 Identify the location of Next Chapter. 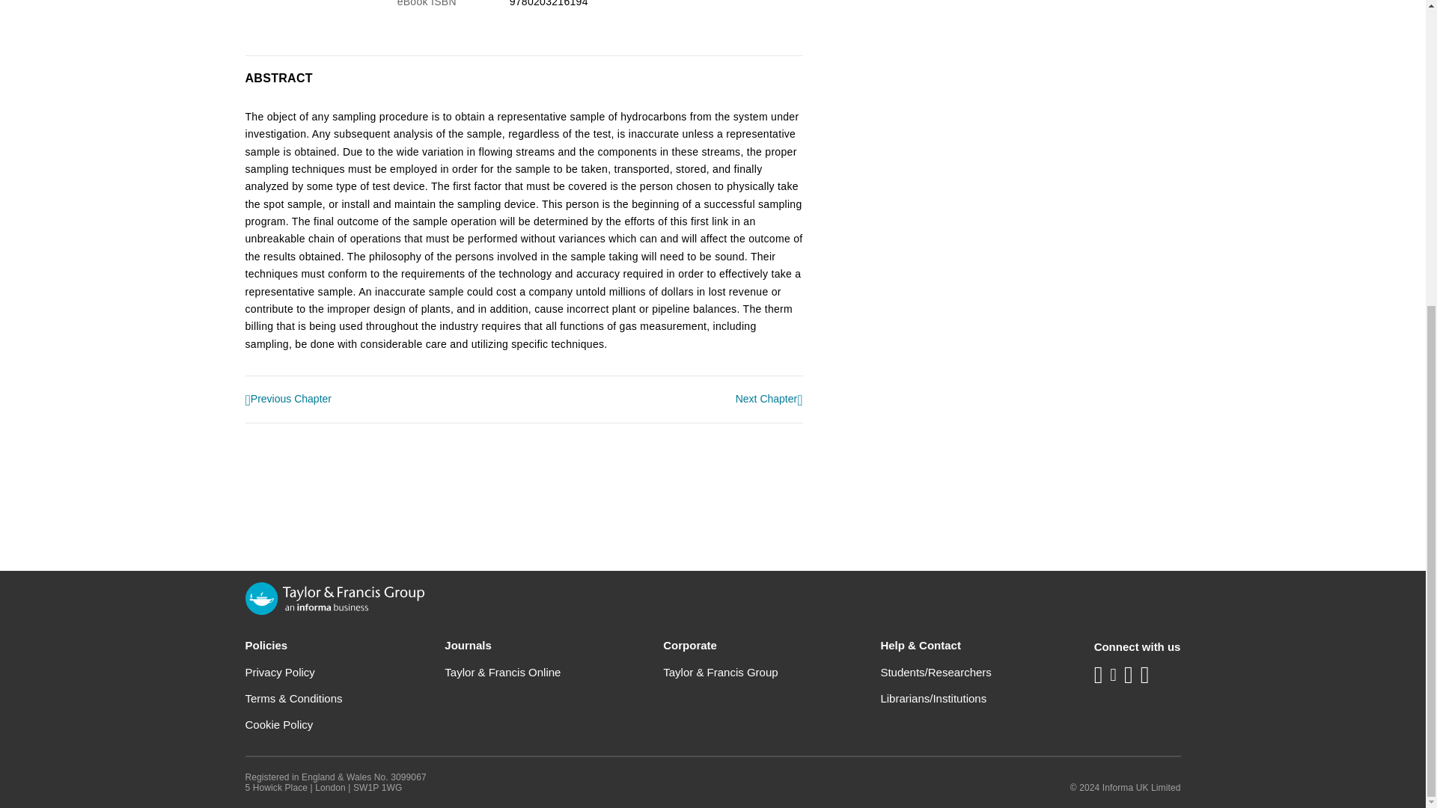
(769, 400).